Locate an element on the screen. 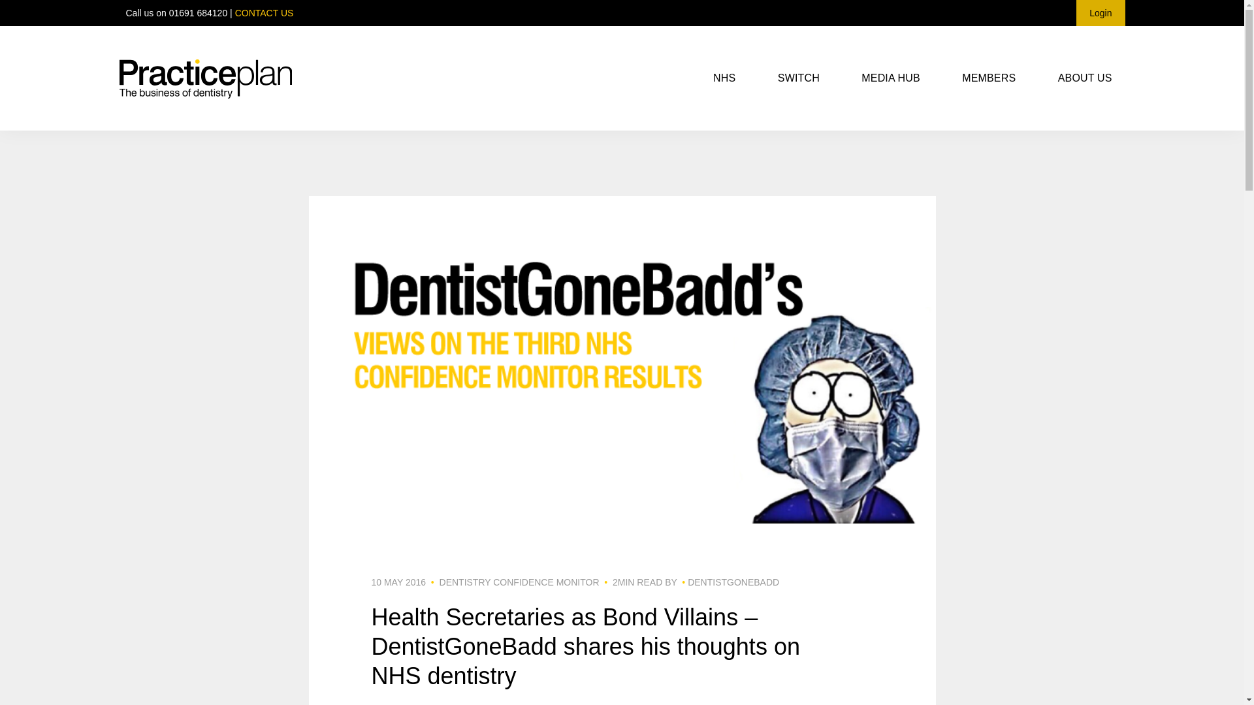  ABOUT US is located at coordinates (1085, 78).